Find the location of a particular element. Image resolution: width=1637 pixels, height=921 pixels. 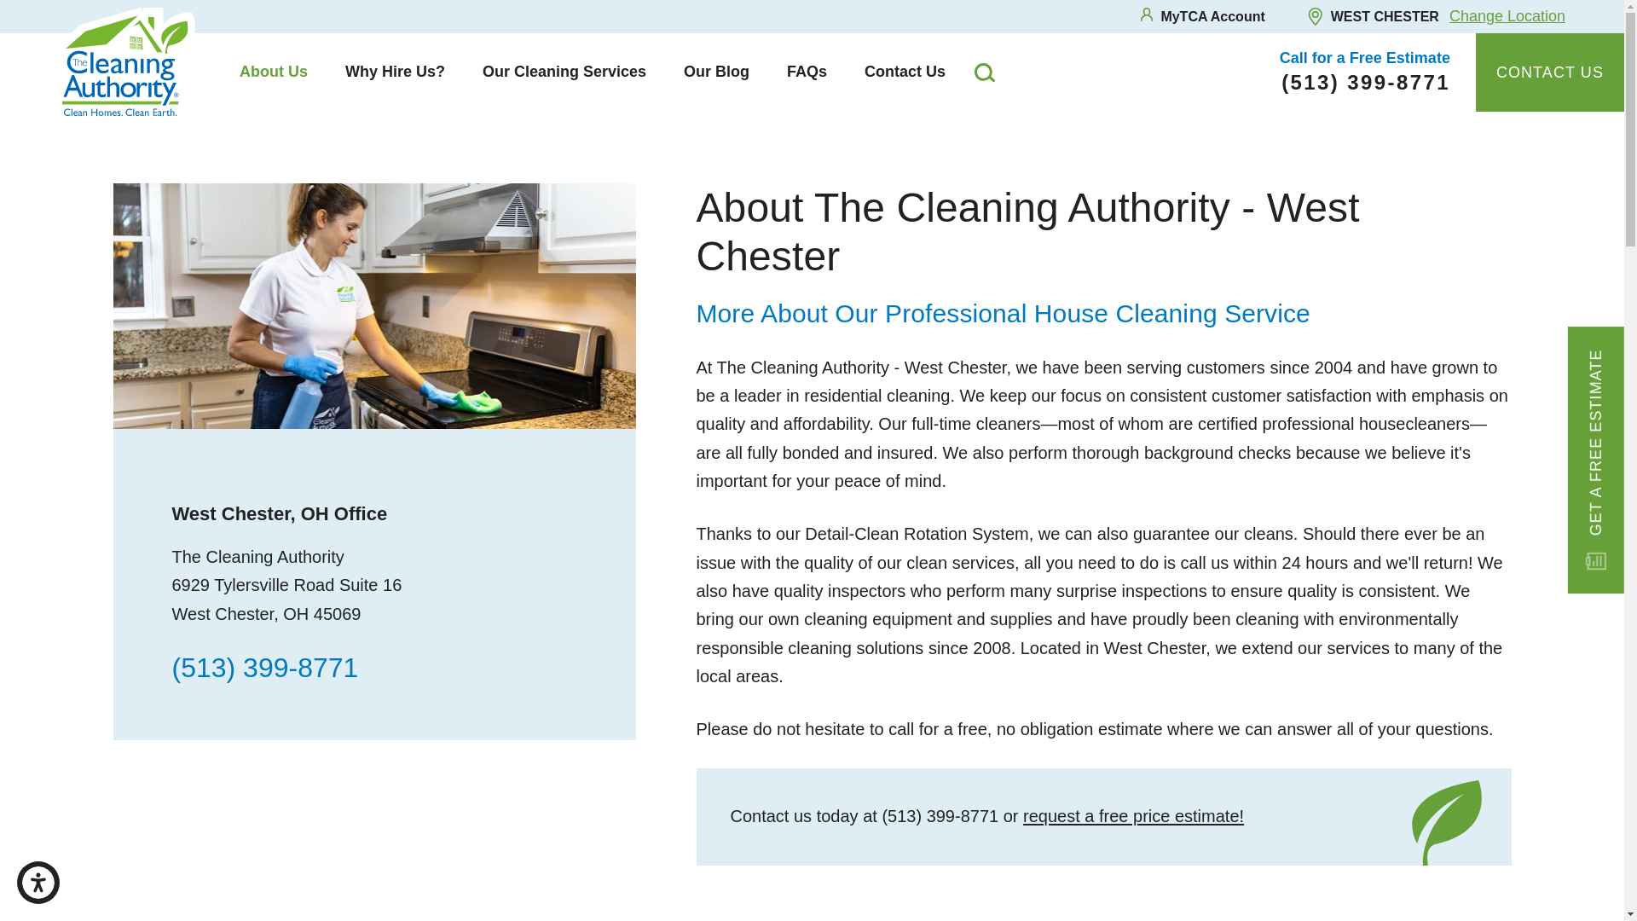

Our Cleaning Services is located at coordinates (564, 72).